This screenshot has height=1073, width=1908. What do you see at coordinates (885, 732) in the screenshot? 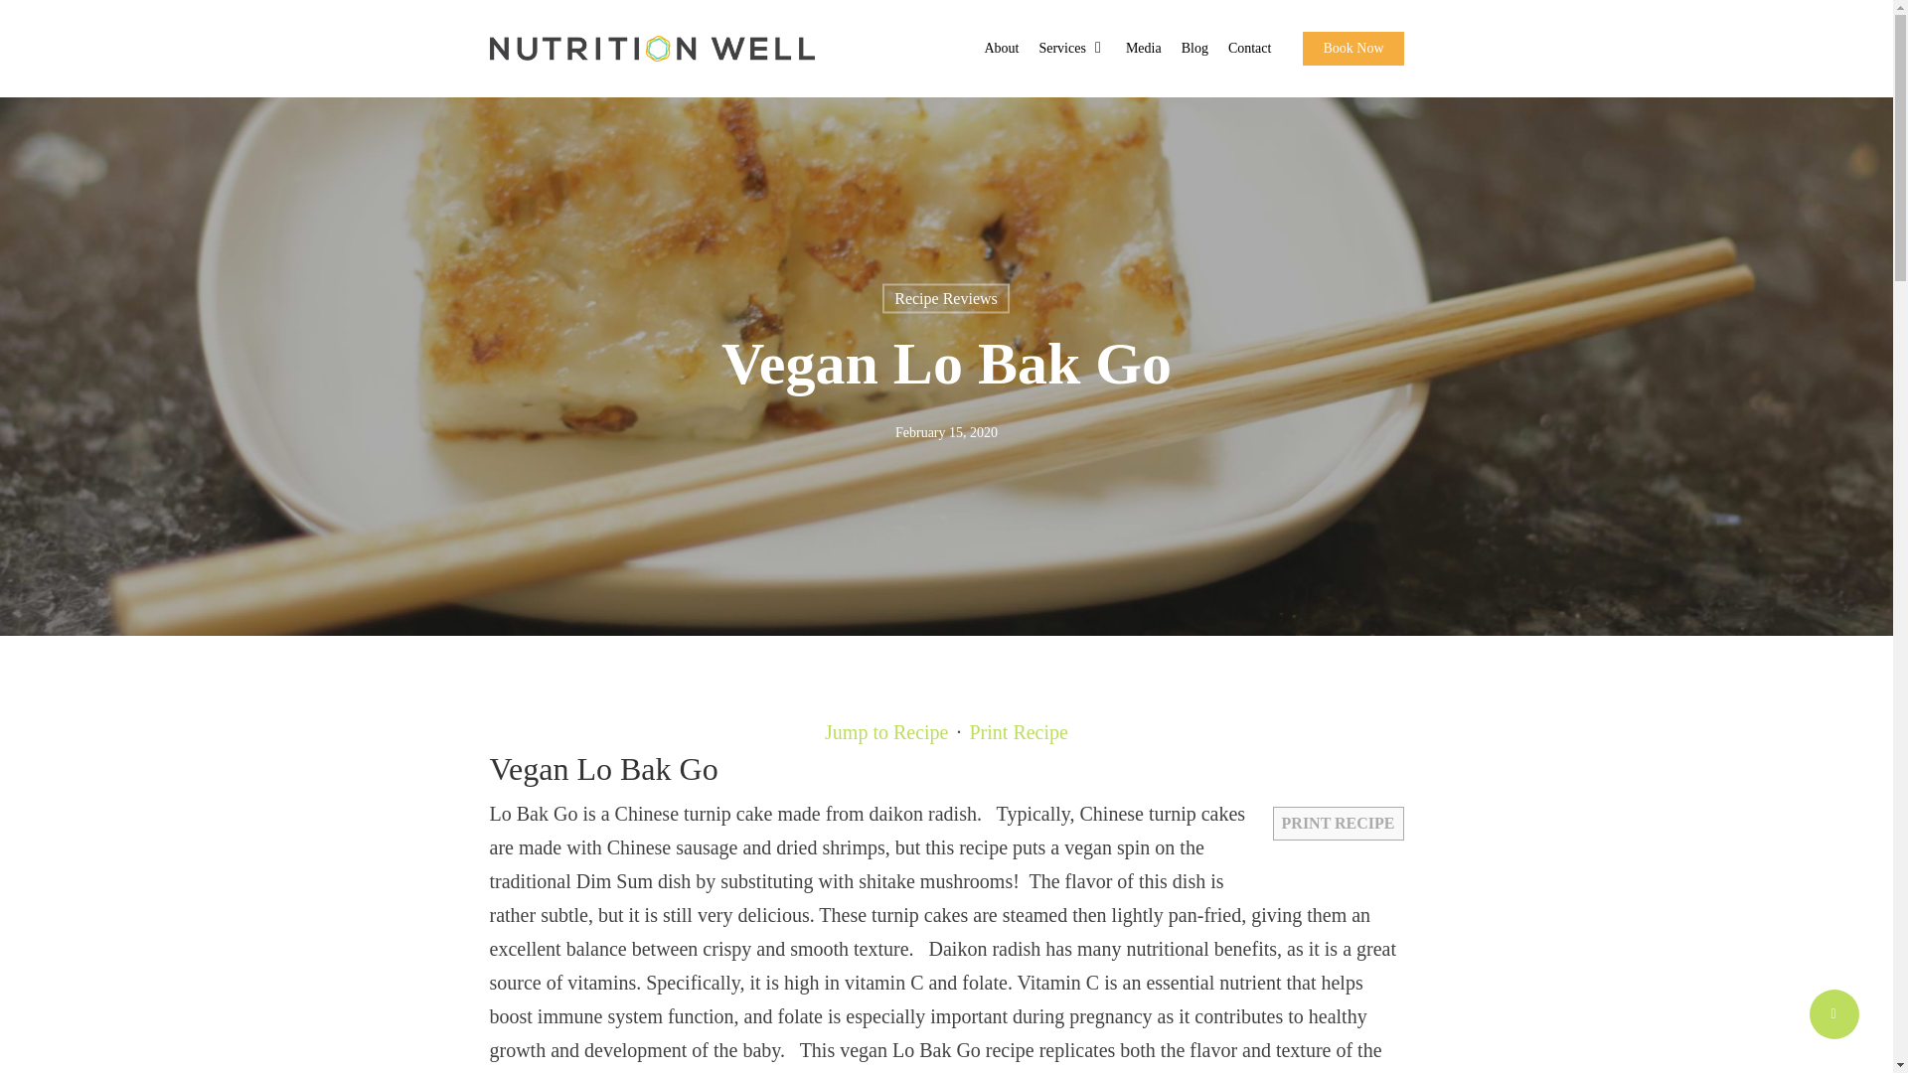
I see `Jump to Recipe` at bounding box center [885, 732].